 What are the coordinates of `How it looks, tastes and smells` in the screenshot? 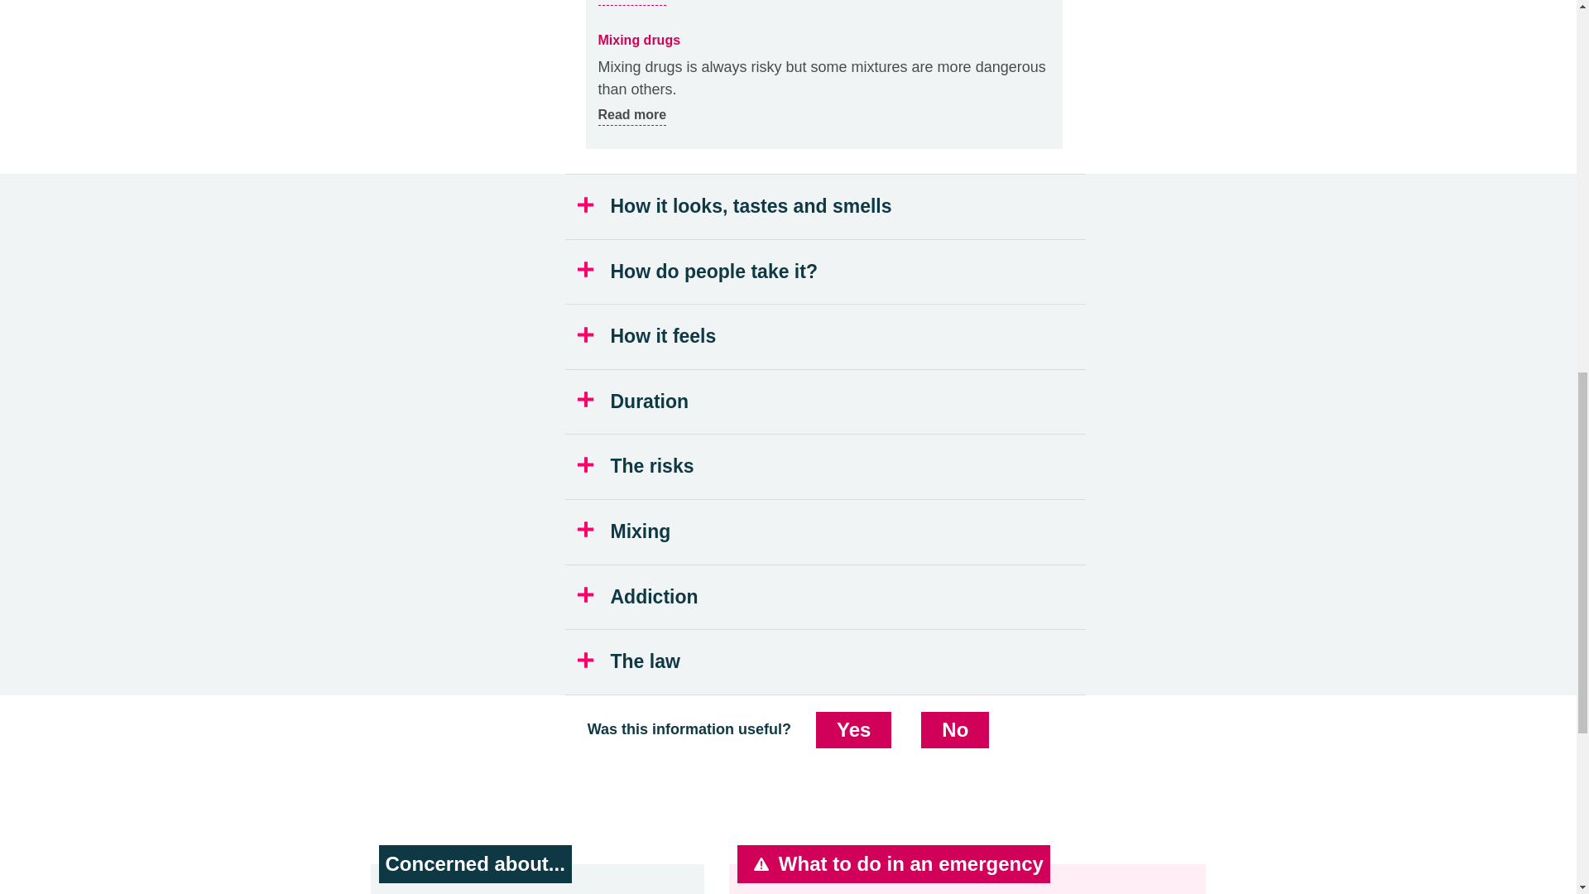 It's located at (631, 2).